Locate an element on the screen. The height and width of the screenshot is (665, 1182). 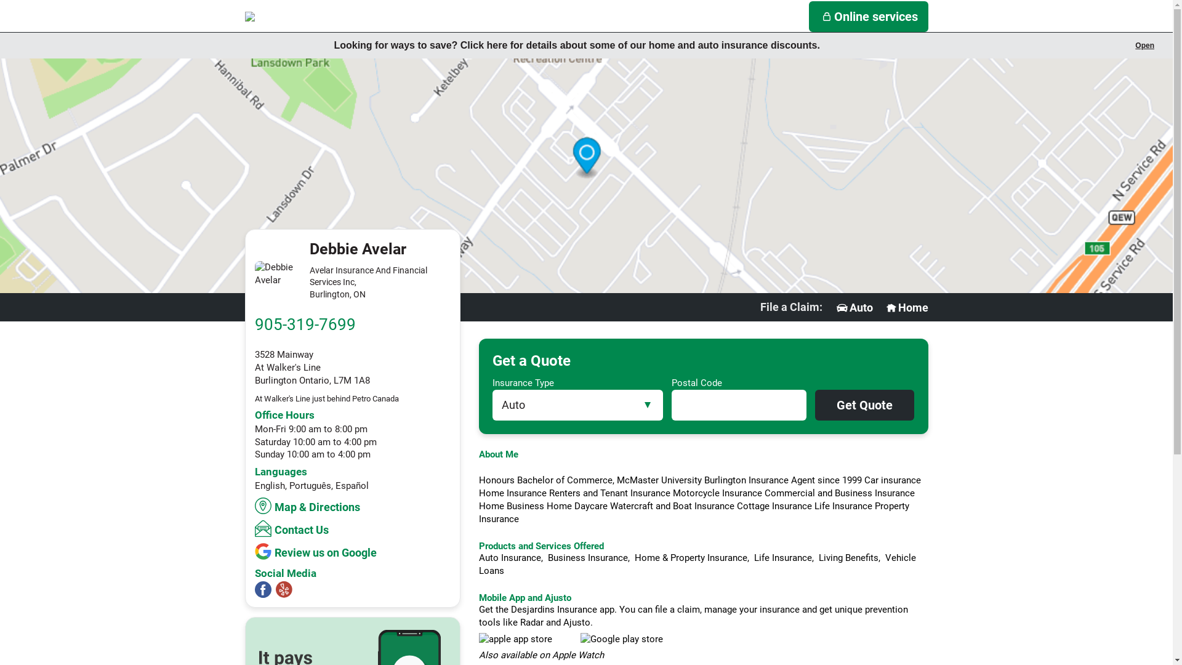
Auto is located at coordinates (854, 308).